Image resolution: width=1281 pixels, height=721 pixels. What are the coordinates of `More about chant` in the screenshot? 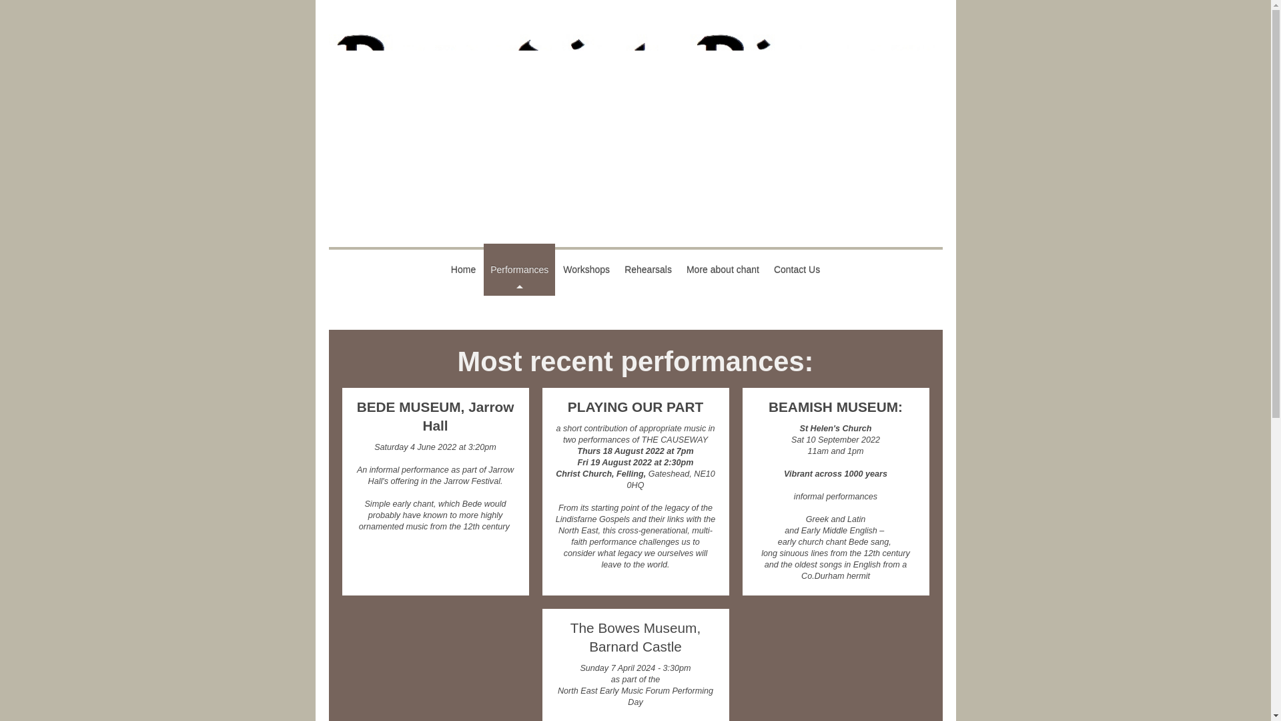 It's located at (723, 270).